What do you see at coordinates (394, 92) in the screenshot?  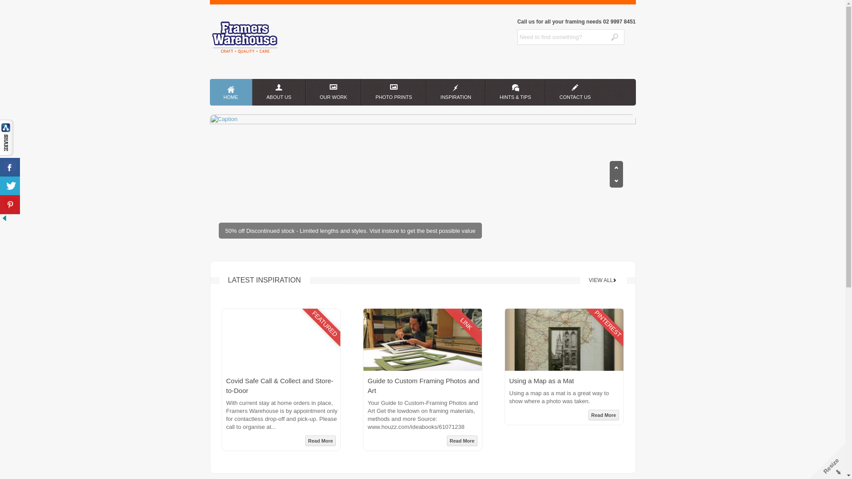 I see `PHOTO PRINTS` at bounding box center [394, 92].